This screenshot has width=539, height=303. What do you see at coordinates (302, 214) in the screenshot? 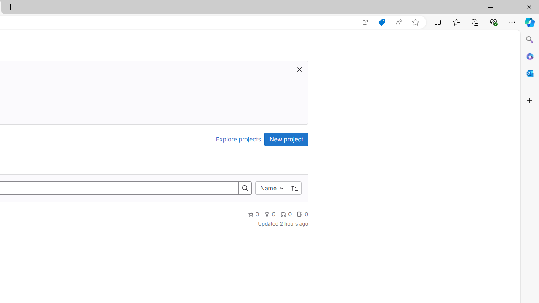
I see `0` at bounding box center [302, 214].